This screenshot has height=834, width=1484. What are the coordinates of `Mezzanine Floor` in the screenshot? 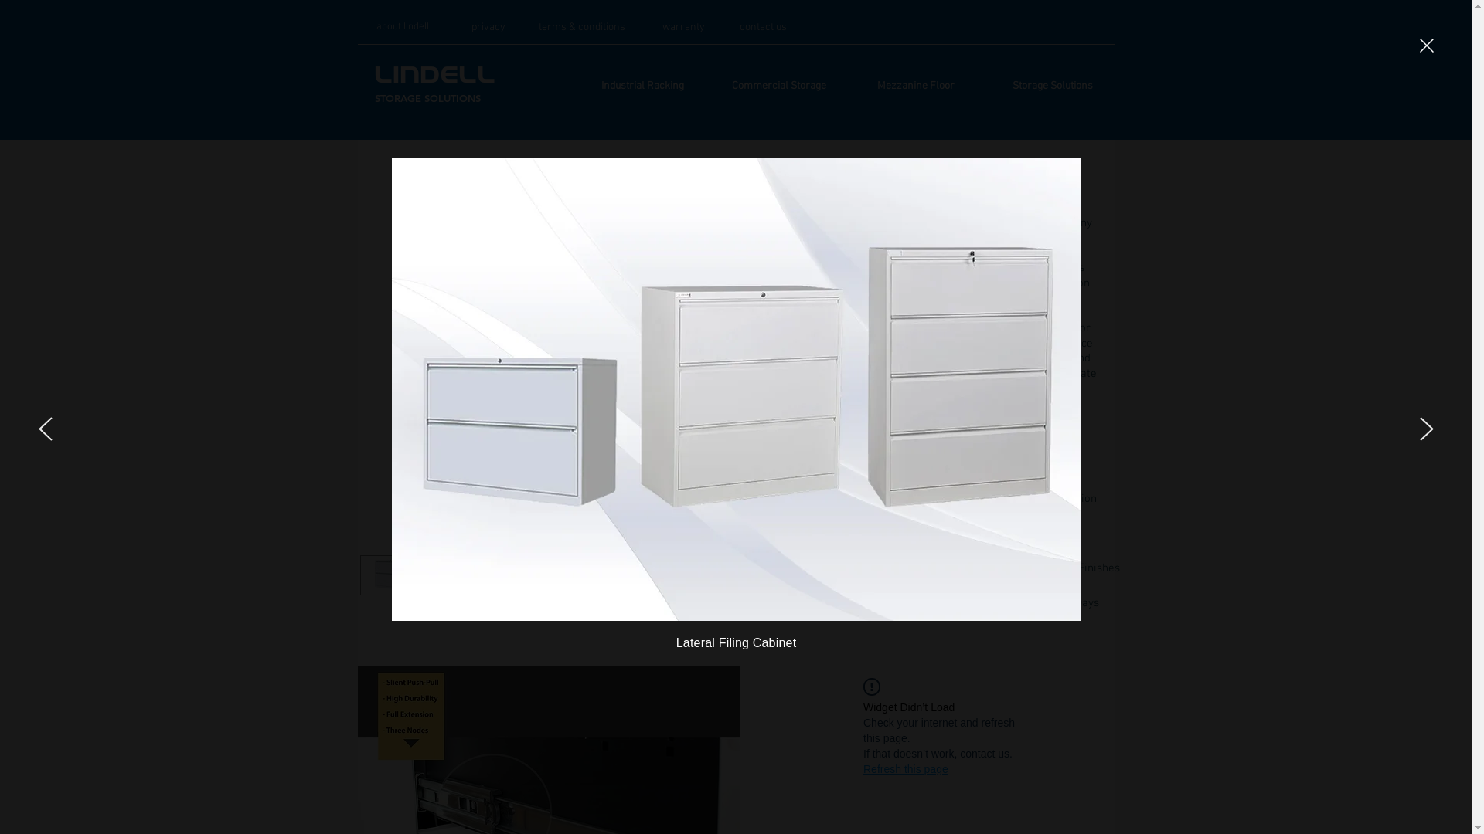 It's located at (915, 86).